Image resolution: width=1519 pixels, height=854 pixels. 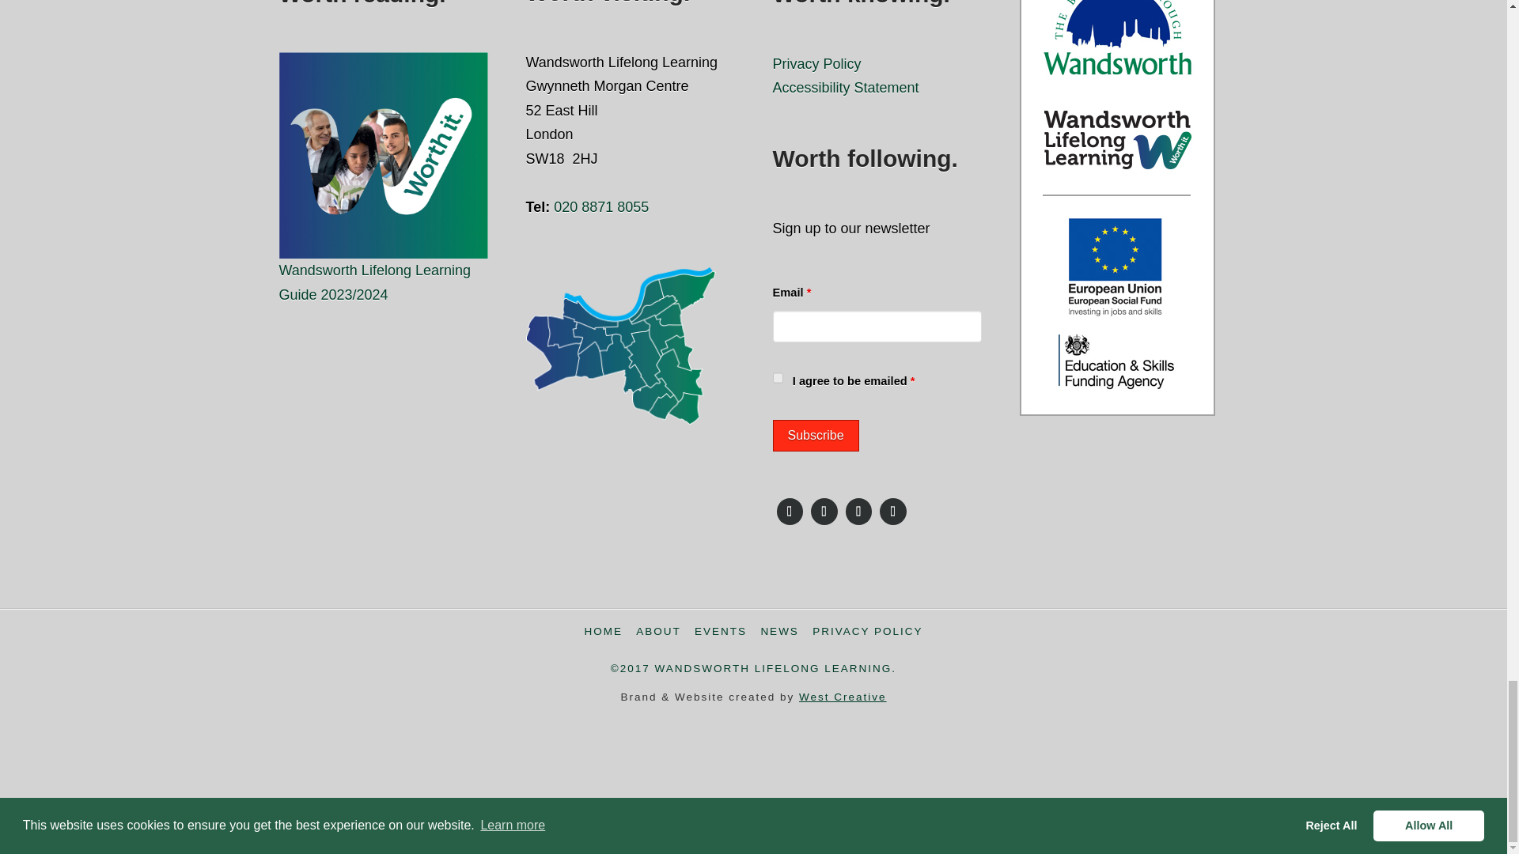 What do you see at coordinates (824, 511) in the screenshot?
I see `X` at bounding box center [824, 511].